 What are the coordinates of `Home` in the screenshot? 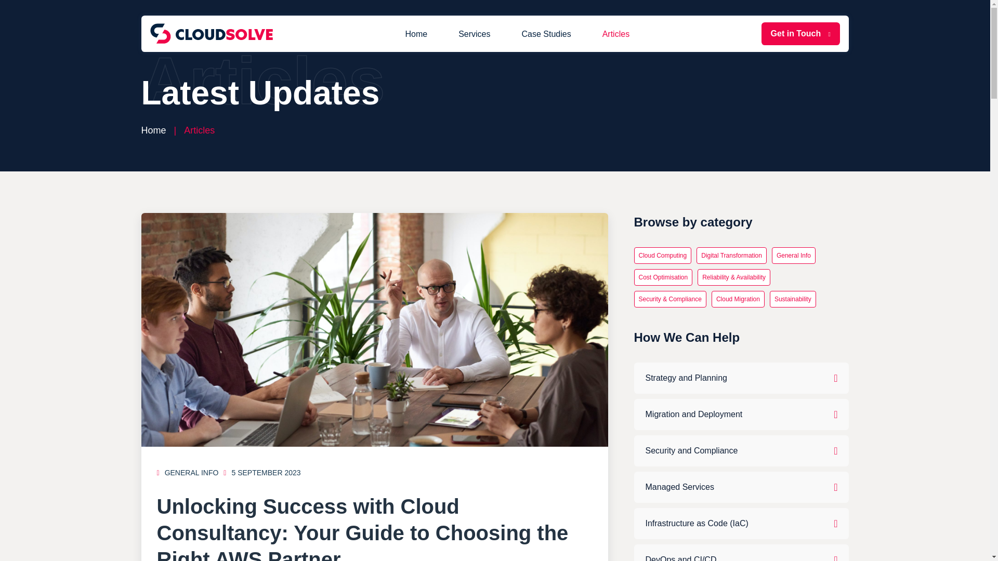 It's located at (154, 130).